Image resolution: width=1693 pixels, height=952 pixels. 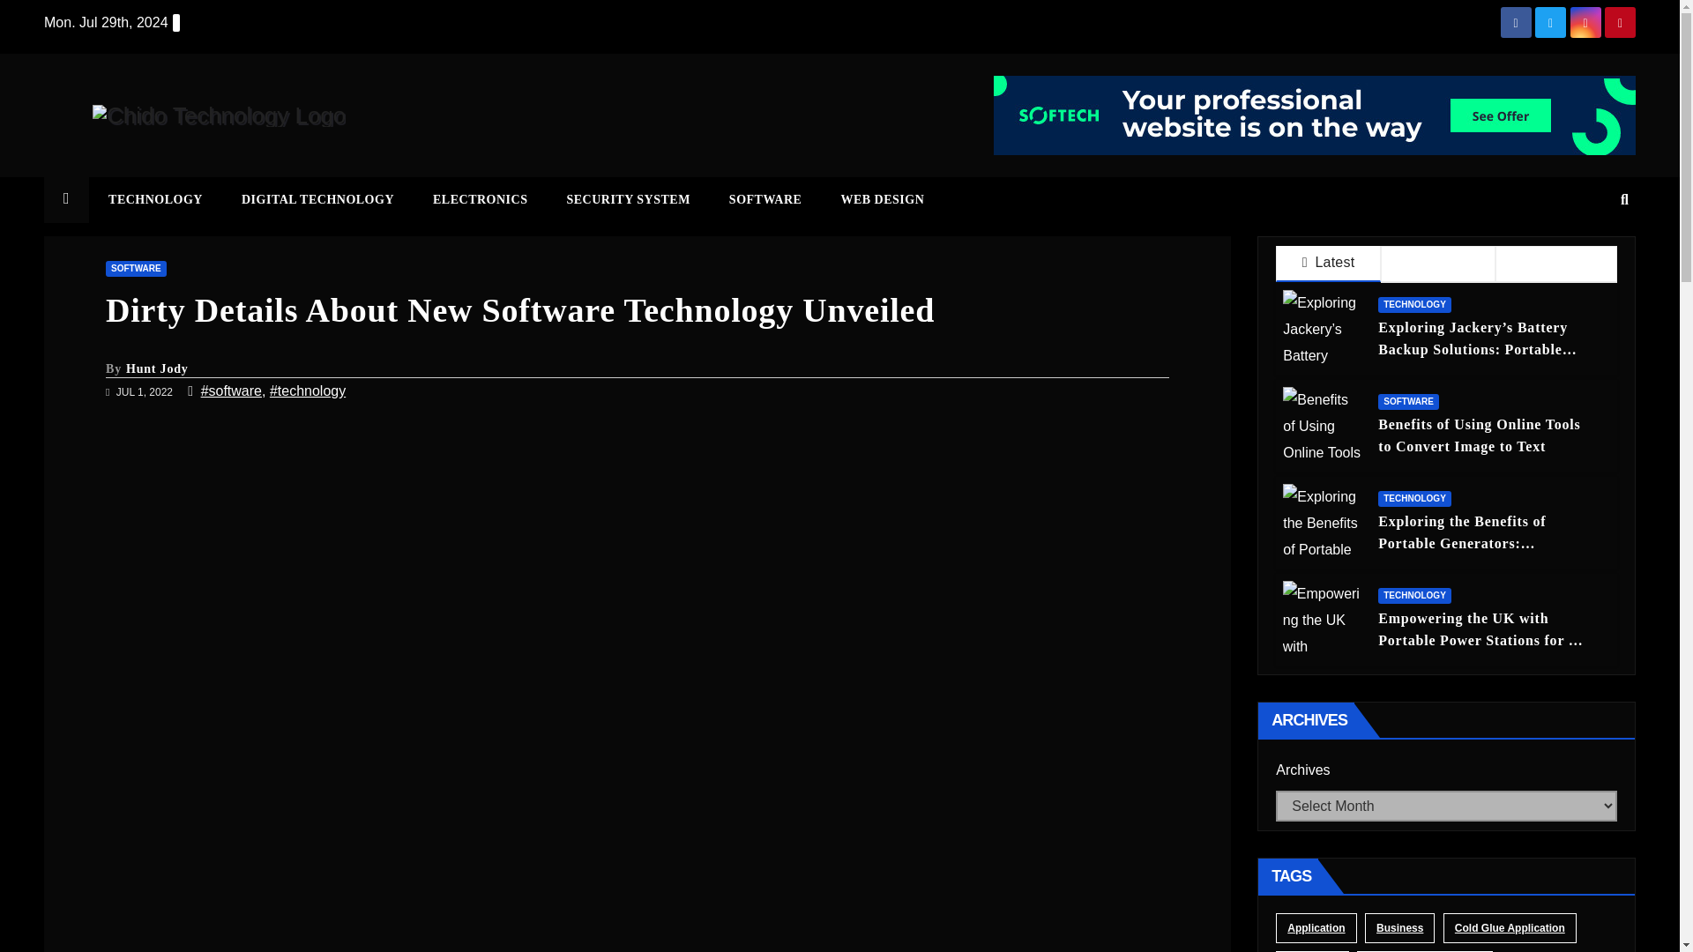 I want to click on SOFTWARE, so click(x=136, y=268).